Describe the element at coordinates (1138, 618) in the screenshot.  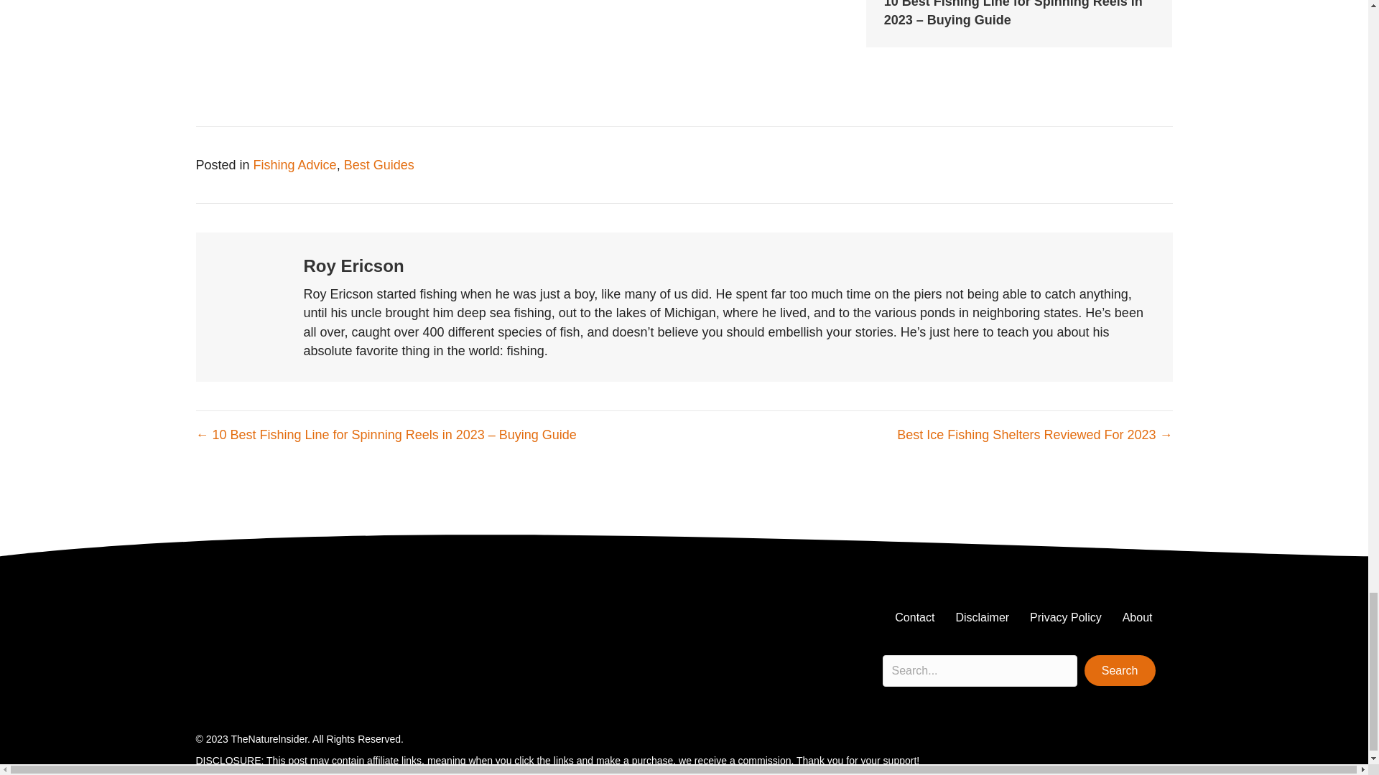
I see `About` at that location.